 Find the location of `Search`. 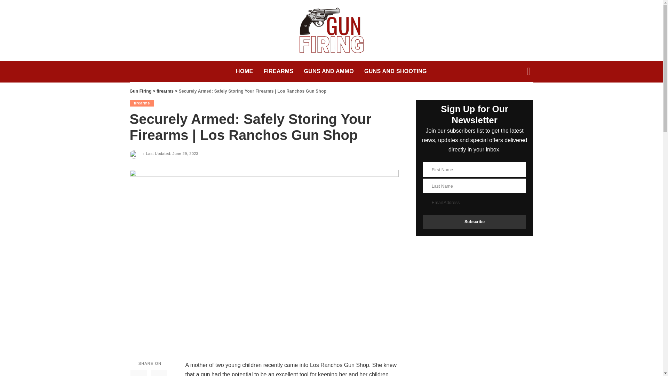

Search is located at coordinates (523, 6).